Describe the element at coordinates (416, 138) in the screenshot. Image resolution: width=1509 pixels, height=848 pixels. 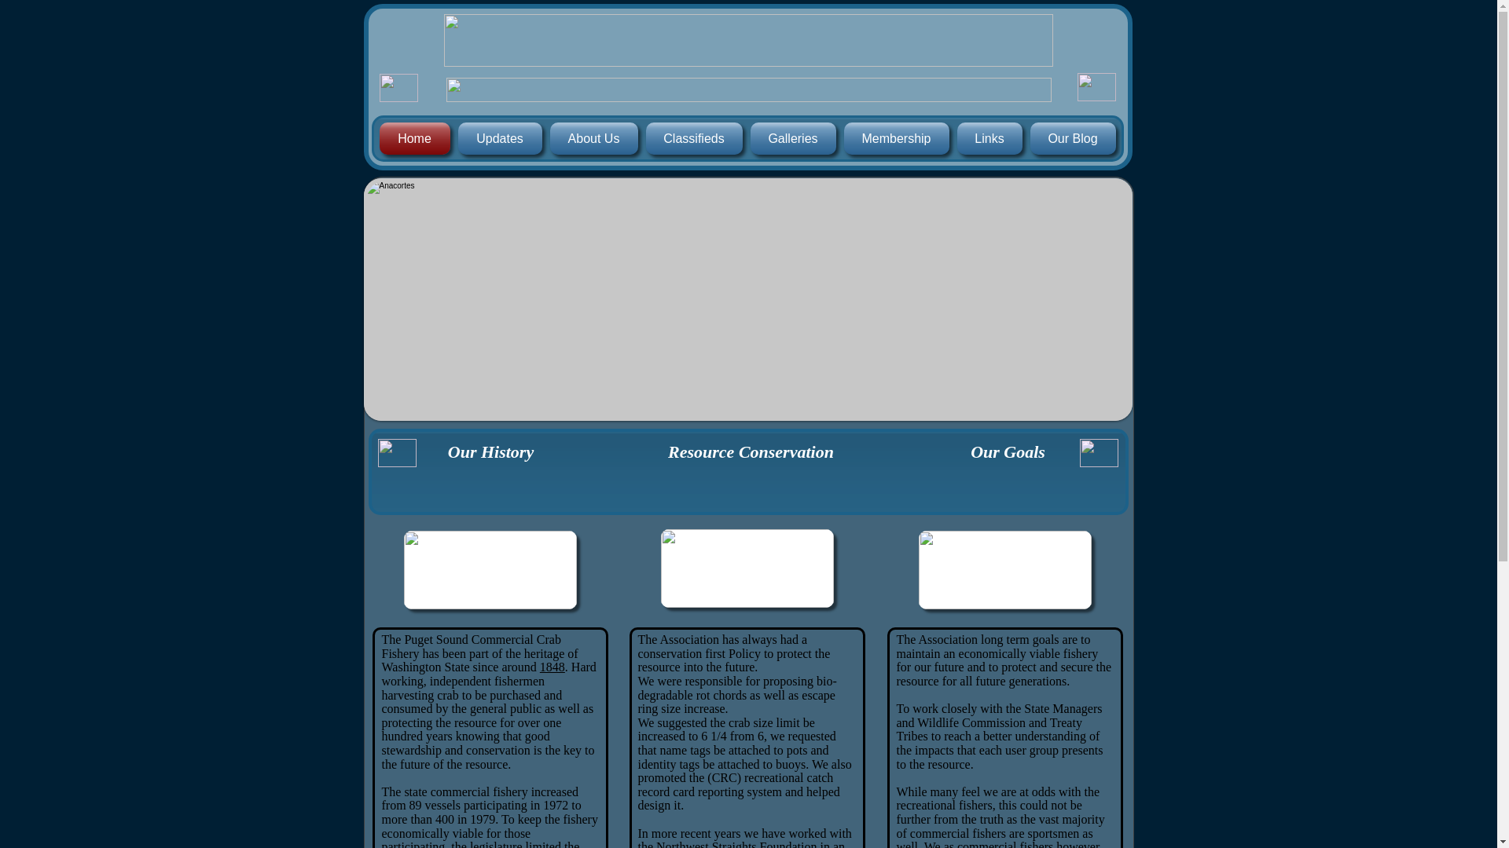
I see `Home` at that location.